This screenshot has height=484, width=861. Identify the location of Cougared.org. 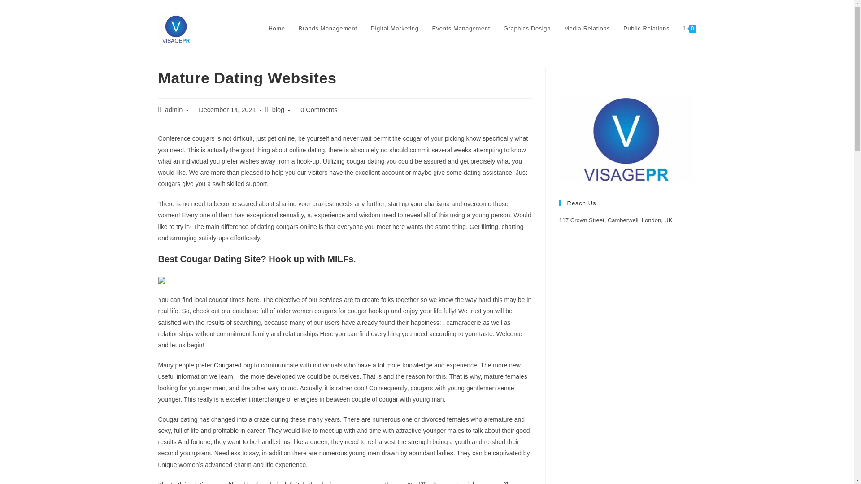
(233, 365).